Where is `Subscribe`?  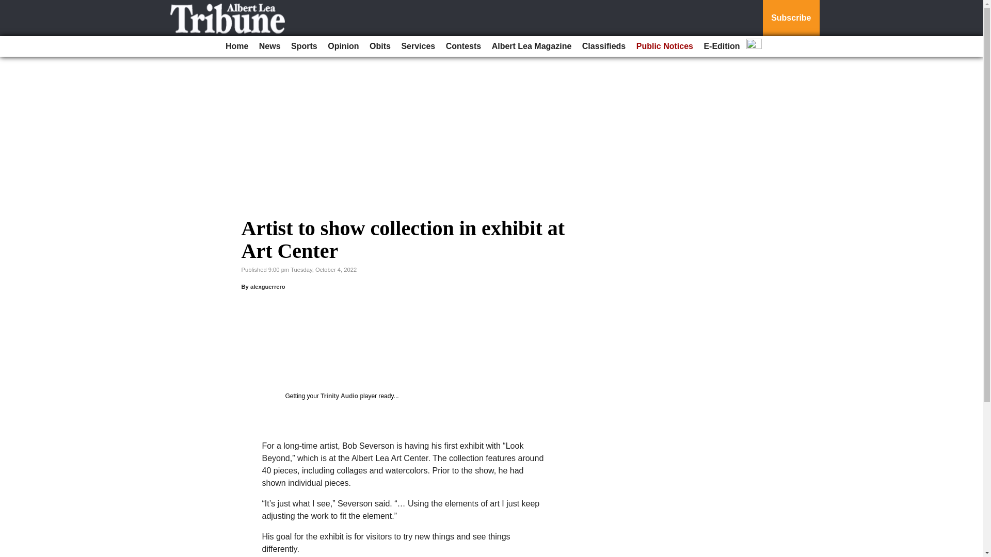 Subscribe is located at coordinates (791, 18).